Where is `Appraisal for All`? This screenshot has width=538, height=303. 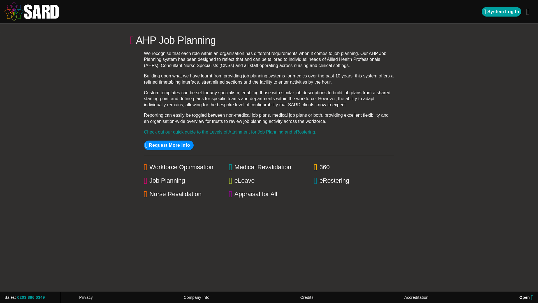 Appraisal for All is located at coordinates (269, 194).